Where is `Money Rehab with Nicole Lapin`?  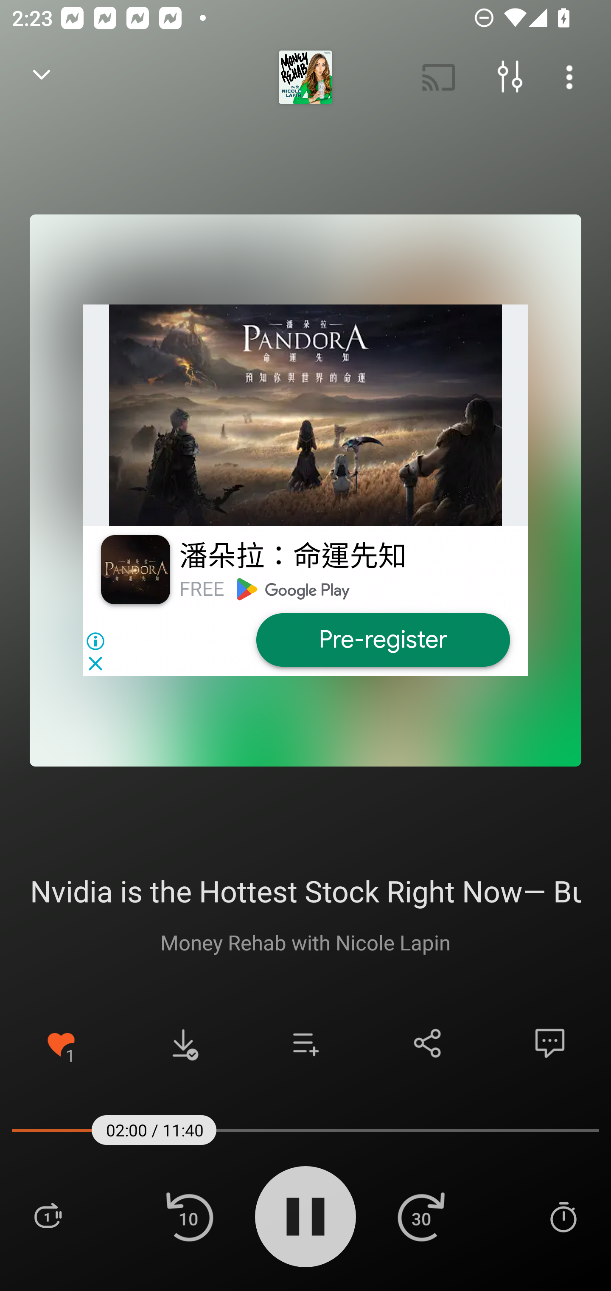
Money Rehab with Nicole Lapin is located at coordinates (305, 942).